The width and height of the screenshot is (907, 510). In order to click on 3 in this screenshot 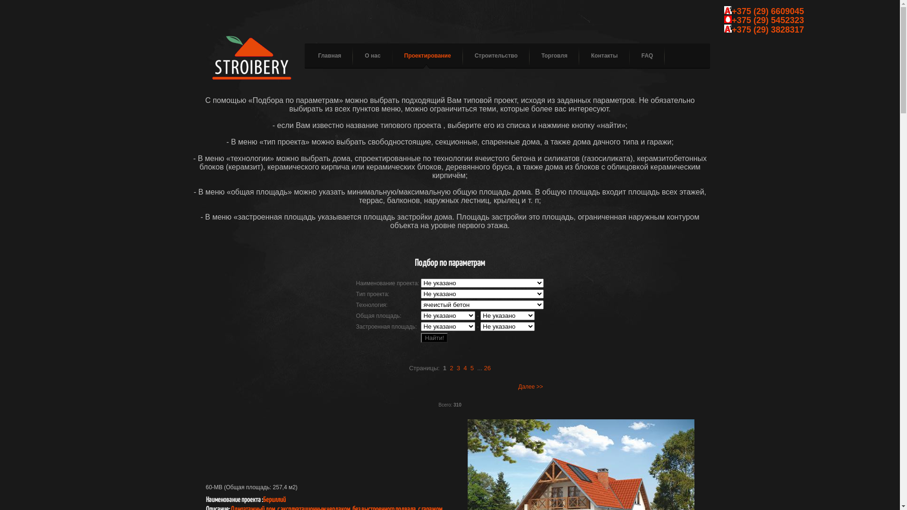, I will do `click(458, 368)`.